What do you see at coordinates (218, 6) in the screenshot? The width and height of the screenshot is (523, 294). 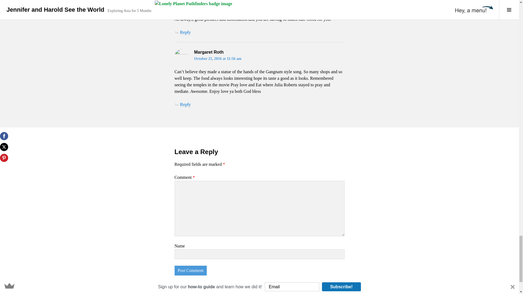 I see `October 24, 2016 at 10:31 pm` at bounding box center [218, 6].